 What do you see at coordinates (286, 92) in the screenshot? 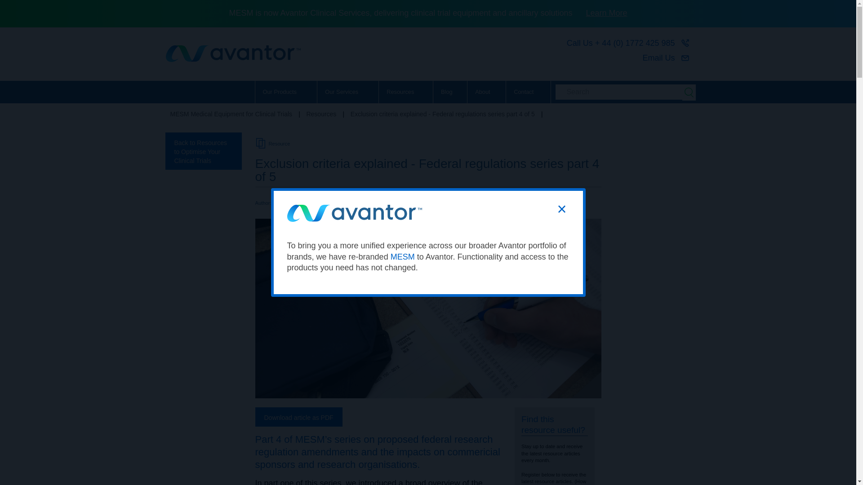
I see `Our Products` at bounding box center [286, 92].